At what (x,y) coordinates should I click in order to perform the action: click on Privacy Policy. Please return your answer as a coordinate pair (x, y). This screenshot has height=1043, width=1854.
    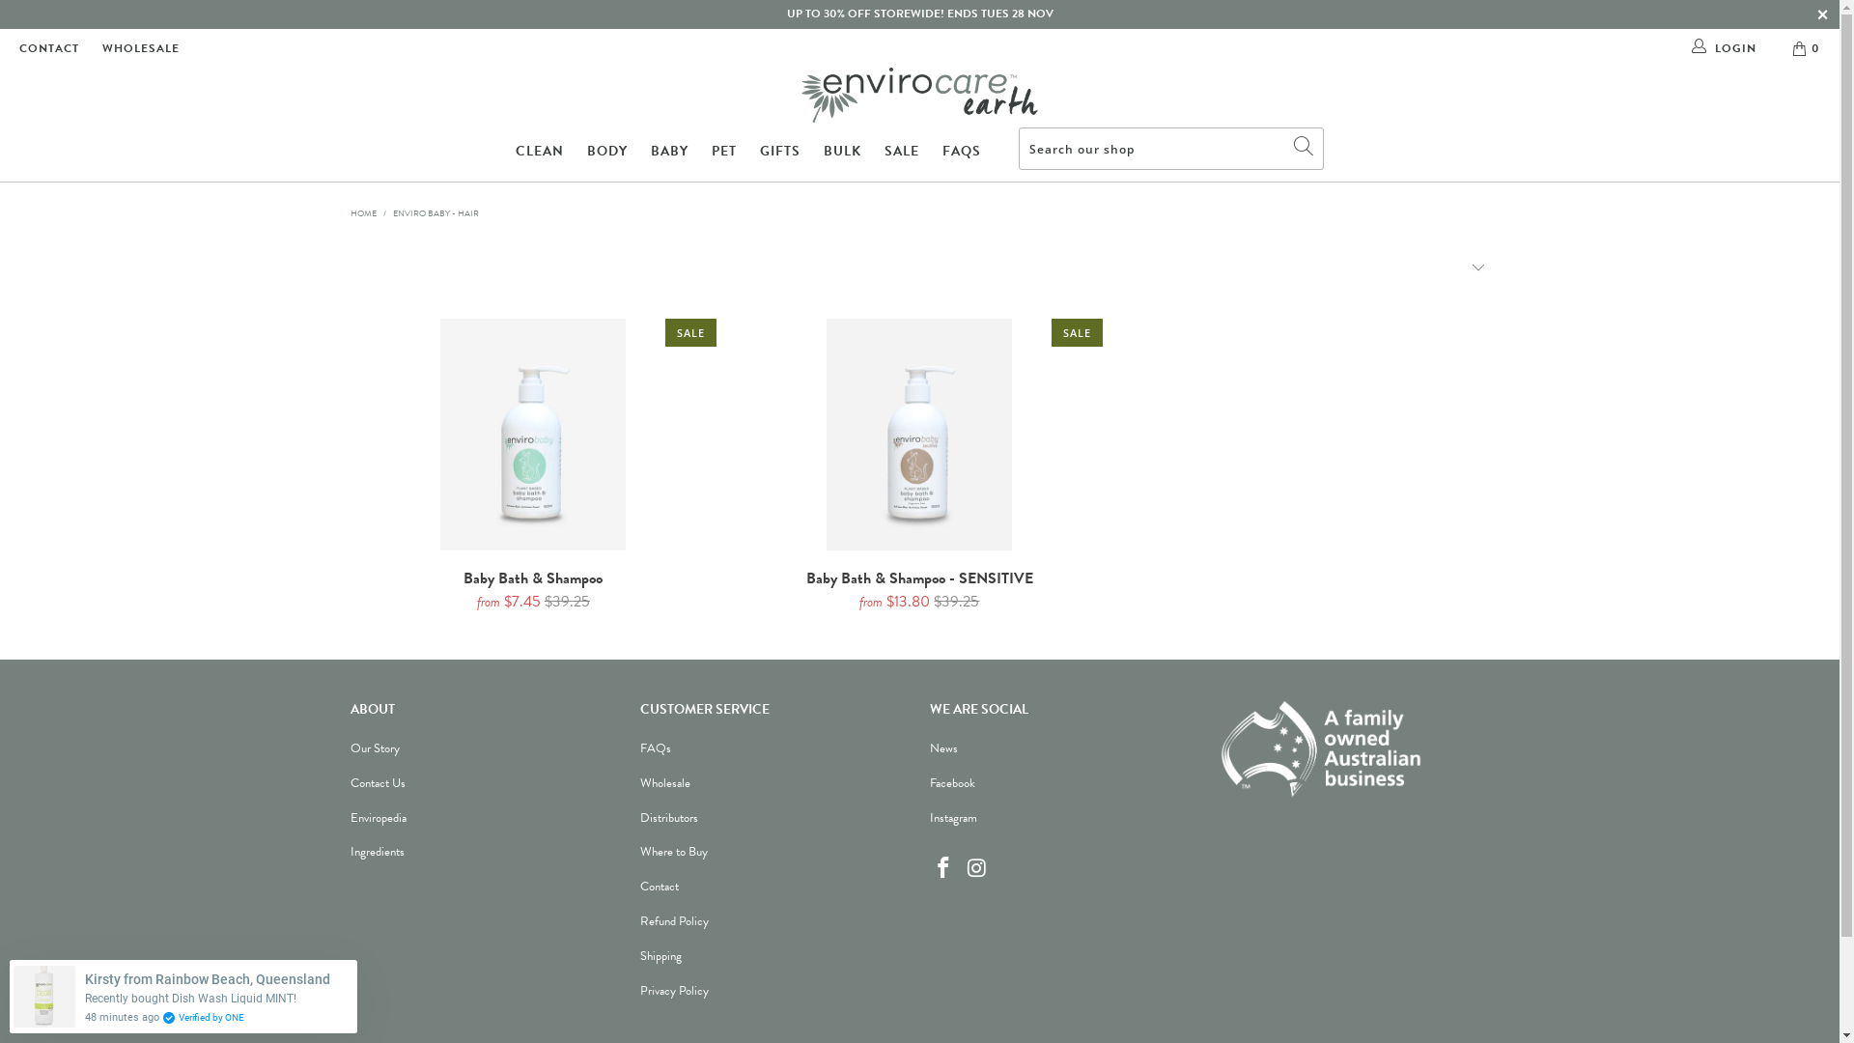
    Looking at the image, I should click on (674, 991).